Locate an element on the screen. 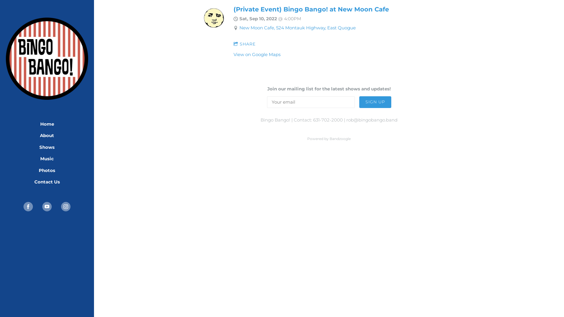 The image size is (564, 317). https://instagram.com/bingobangoband is located at coordinates (66, 207).